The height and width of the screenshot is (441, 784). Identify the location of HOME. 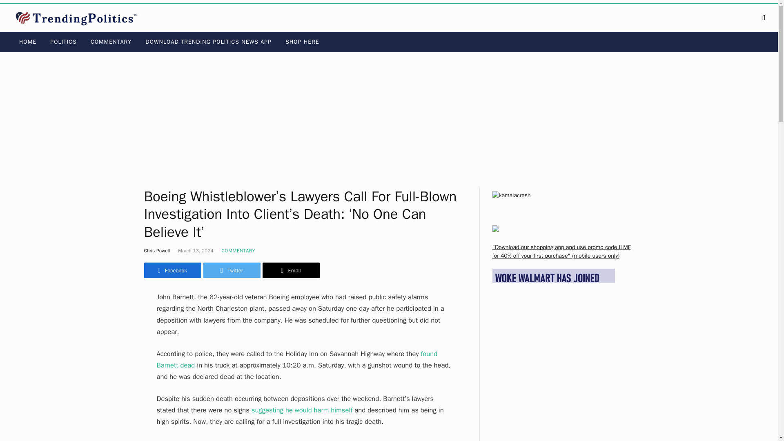
(28, 42).